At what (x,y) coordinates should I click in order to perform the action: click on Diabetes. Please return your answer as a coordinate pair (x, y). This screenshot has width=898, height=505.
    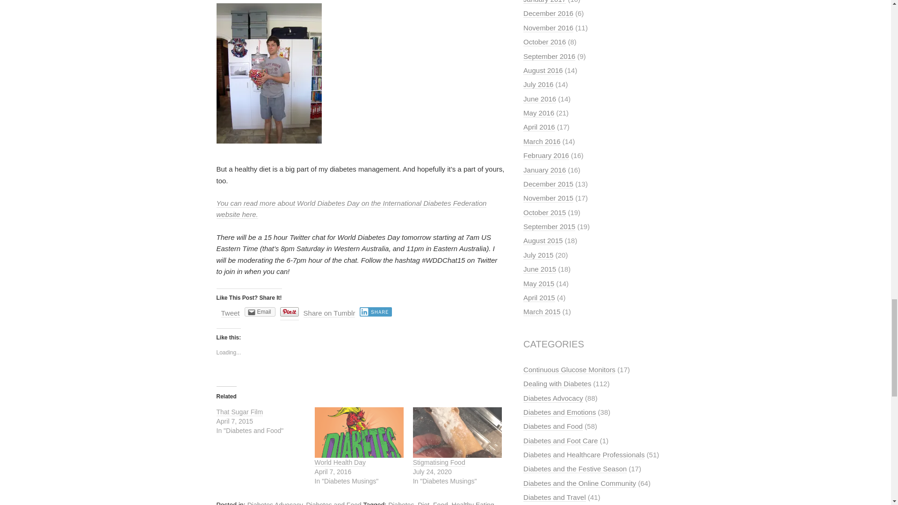
    Looking at the image, I should click on (401, 503).